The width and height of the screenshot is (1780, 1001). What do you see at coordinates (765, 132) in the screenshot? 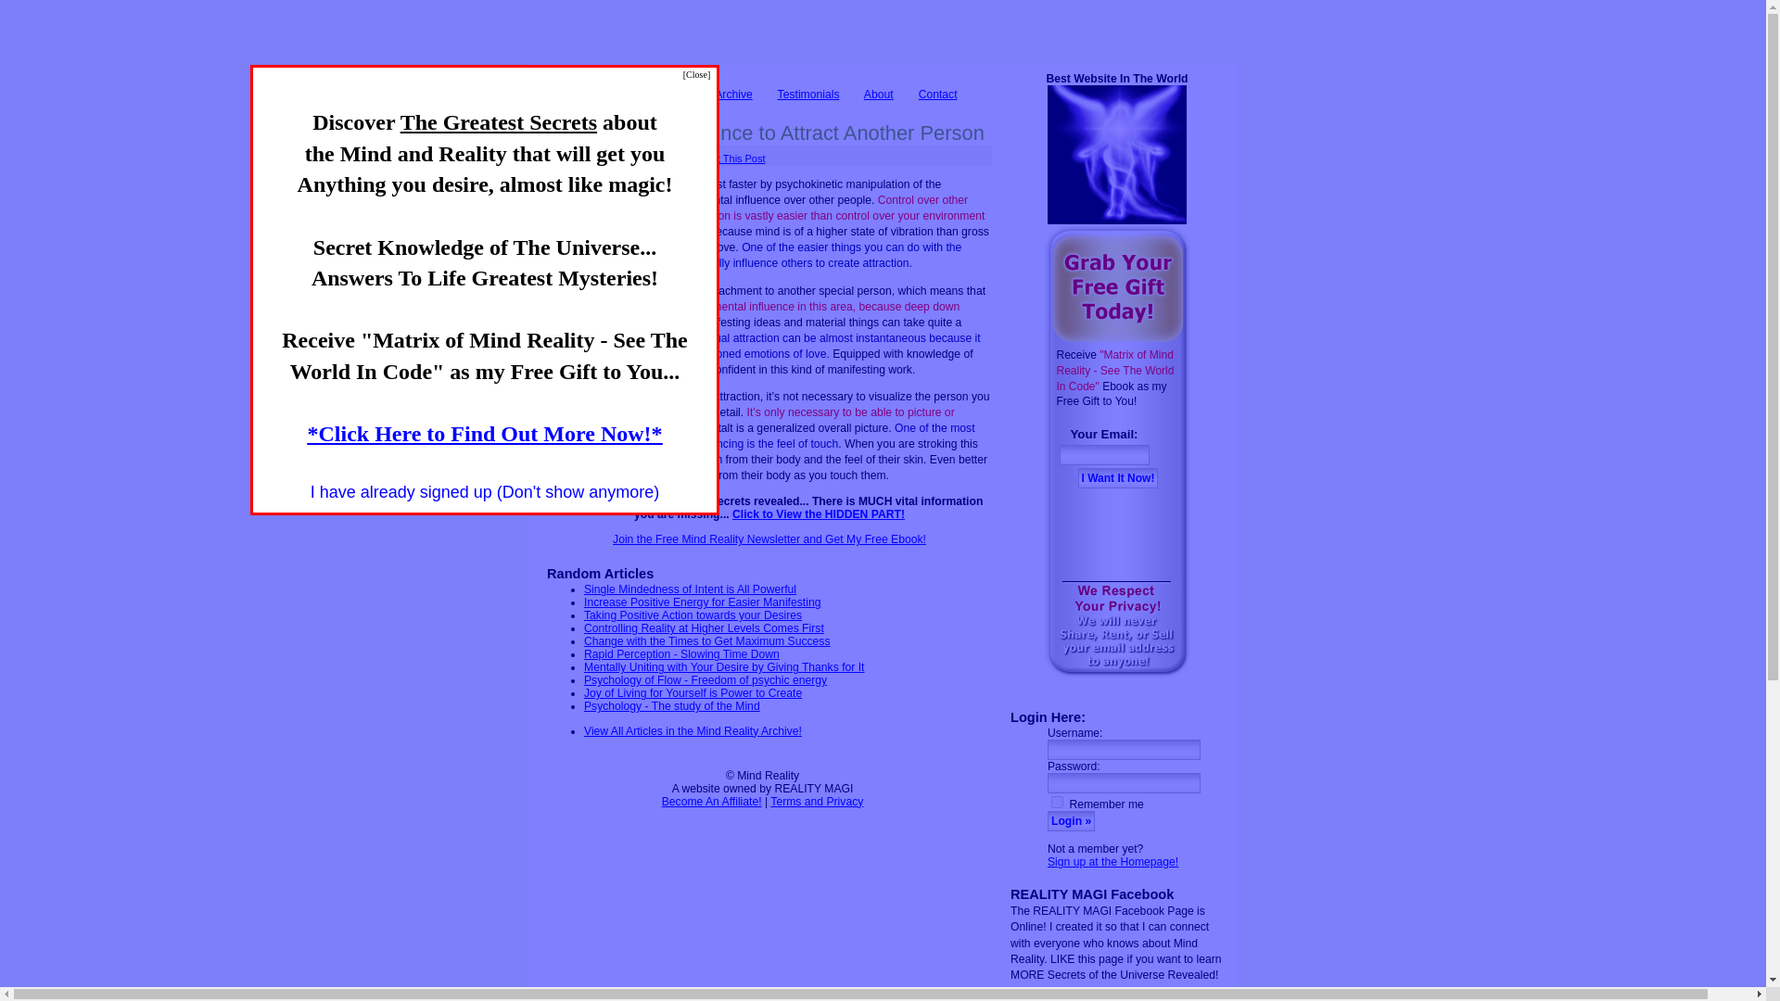
I see `Using Mental Influence to Attract Another Person` at bounding box center [765, 132].